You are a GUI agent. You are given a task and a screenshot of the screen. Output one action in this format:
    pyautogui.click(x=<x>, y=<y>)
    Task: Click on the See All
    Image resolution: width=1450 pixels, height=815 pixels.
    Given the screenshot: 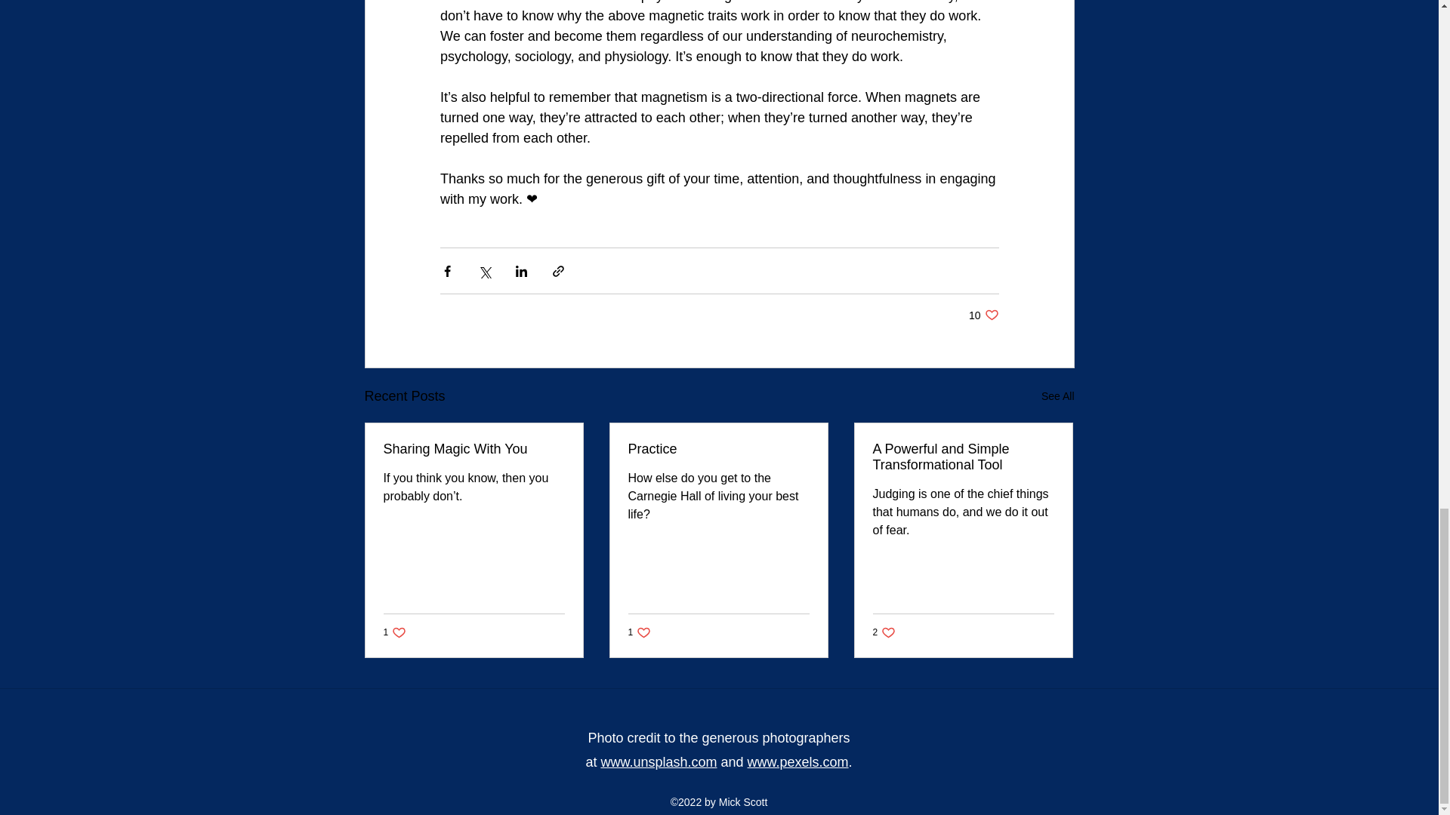 What is the action you would take?
    pyautogui.click(x=474, y=449)
    